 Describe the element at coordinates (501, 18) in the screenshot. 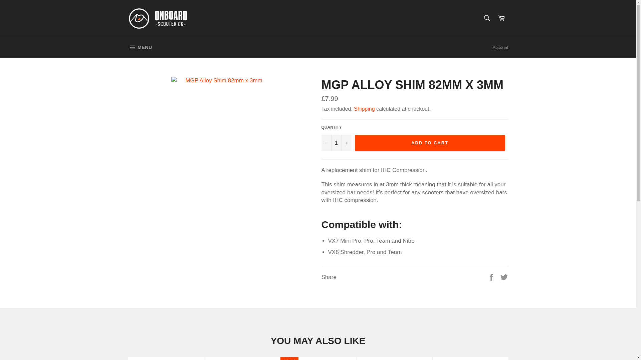

I see `Cart` at that location.